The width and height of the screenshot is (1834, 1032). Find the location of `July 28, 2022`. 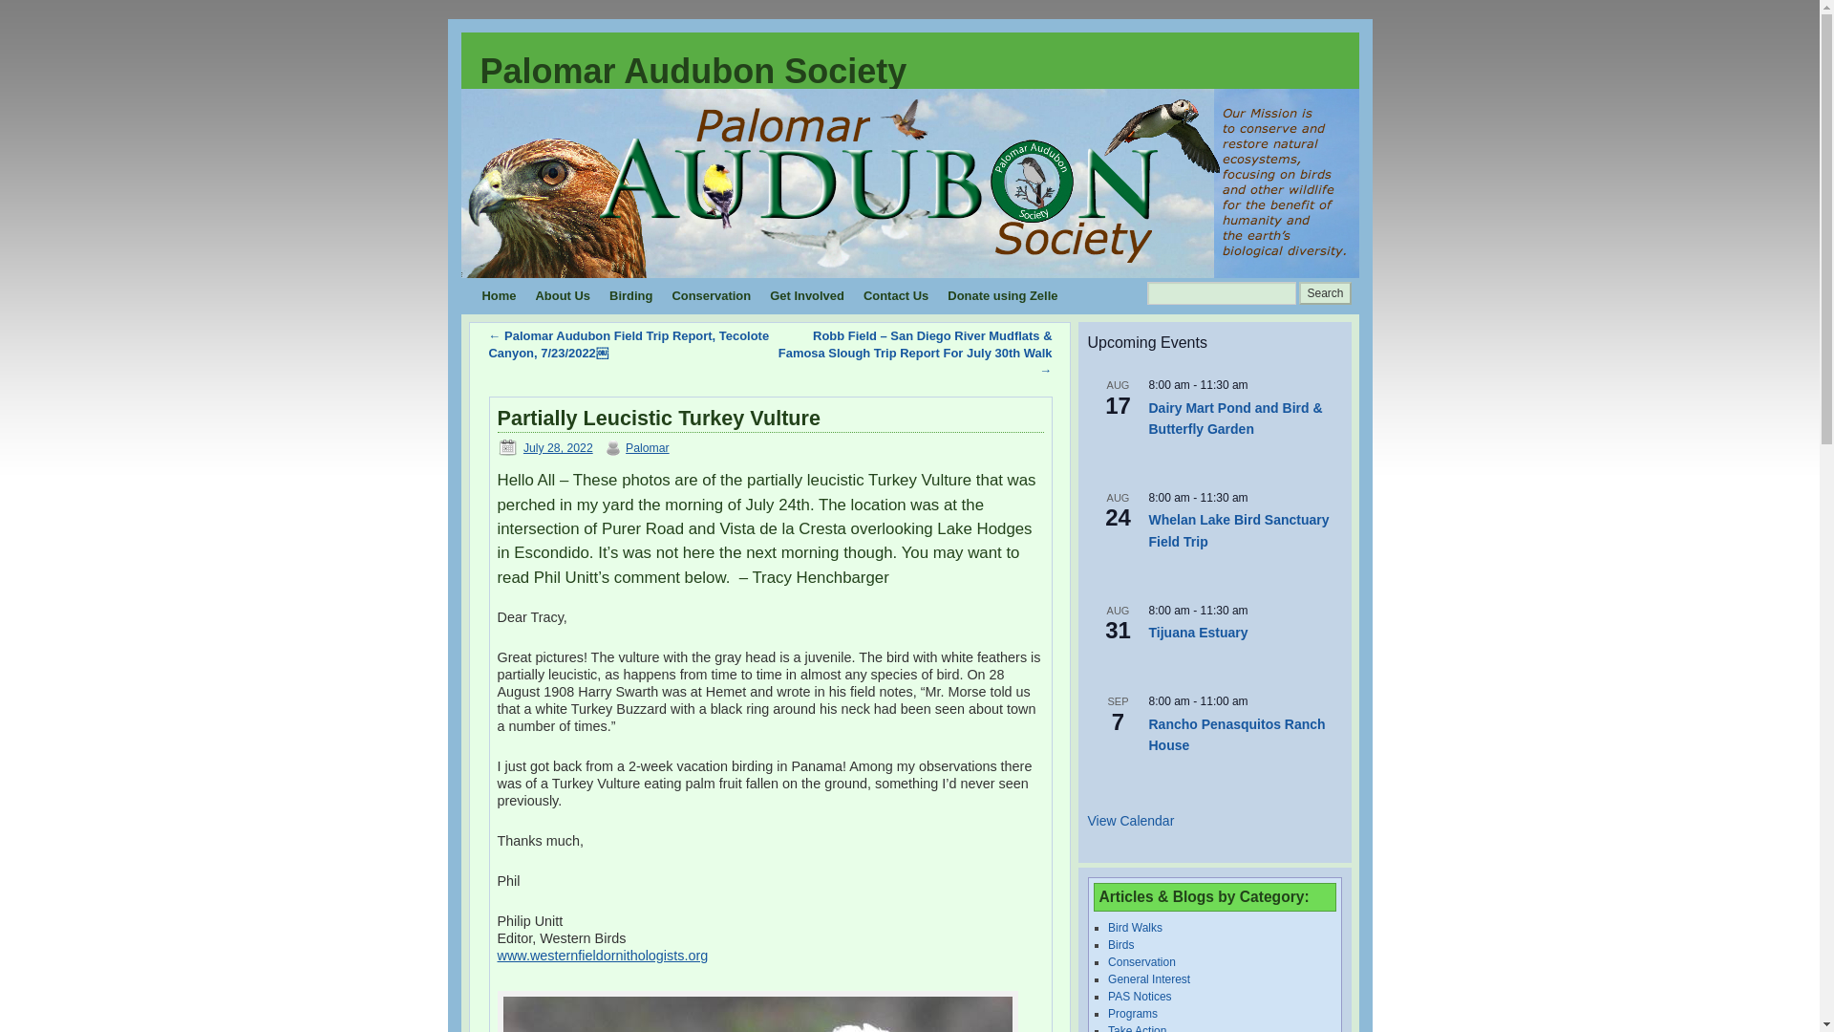

July 28, 2022 is located at coordinates (558, 448).